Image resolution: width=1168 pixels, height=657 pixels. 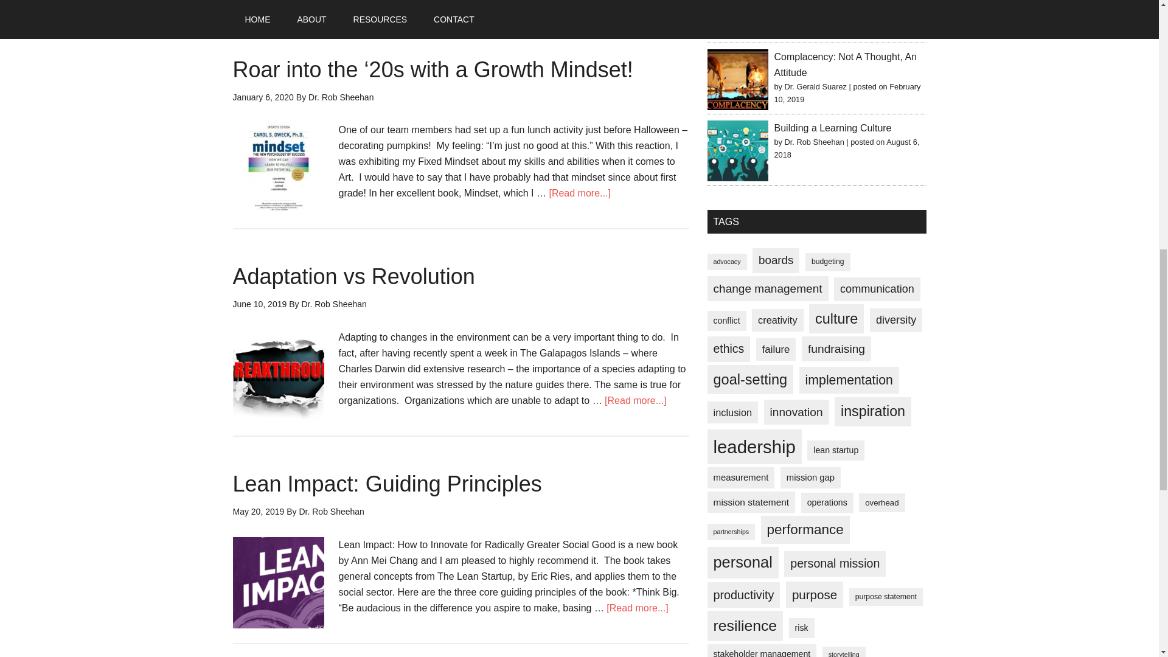 What do you see at coordinates (353, 276) in the screenshot?
I see `Adaptation vs Revolution` at bounding box center [353, 276].